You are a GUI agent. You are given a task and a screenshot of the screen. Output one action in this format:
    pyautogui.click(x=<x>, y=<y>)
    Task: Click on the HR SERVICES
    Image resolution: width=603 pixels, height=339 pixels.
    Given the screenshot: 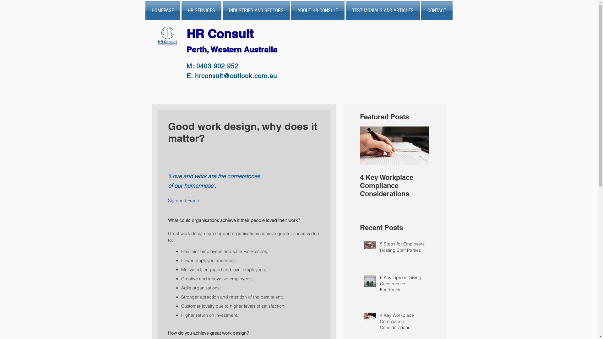 What is the action you would take?
    pyautogui.click(x=202, y=11)
    